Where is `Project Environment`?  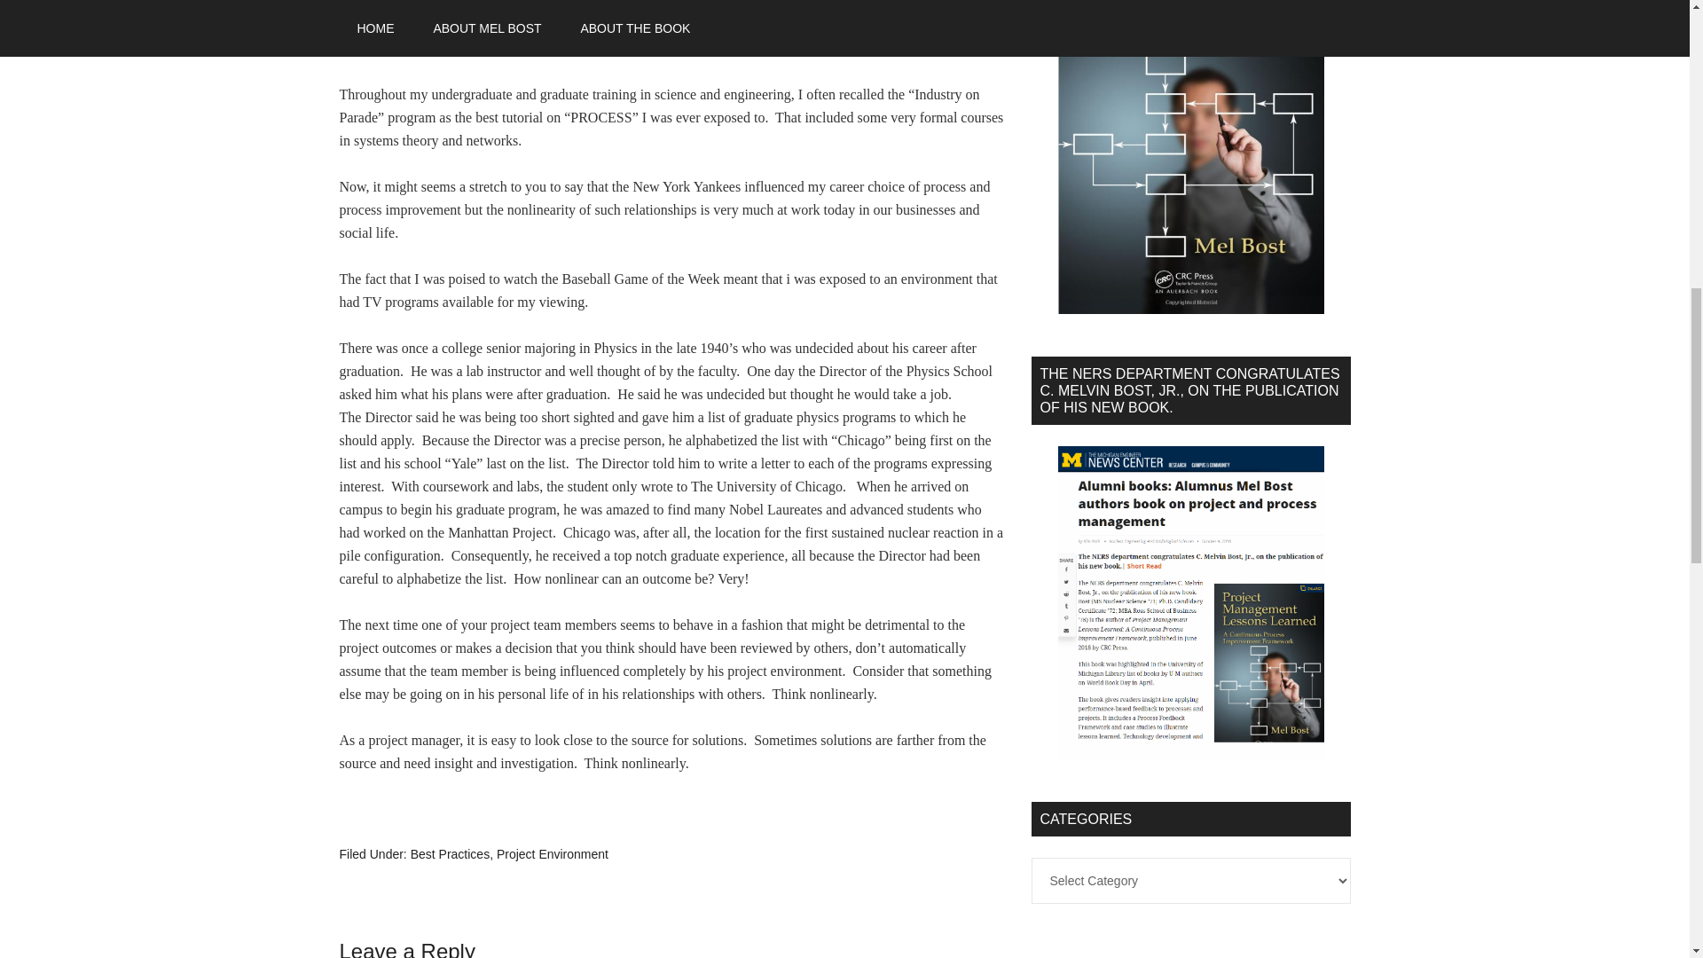 Project Environment is located at coordinates (552, 853).